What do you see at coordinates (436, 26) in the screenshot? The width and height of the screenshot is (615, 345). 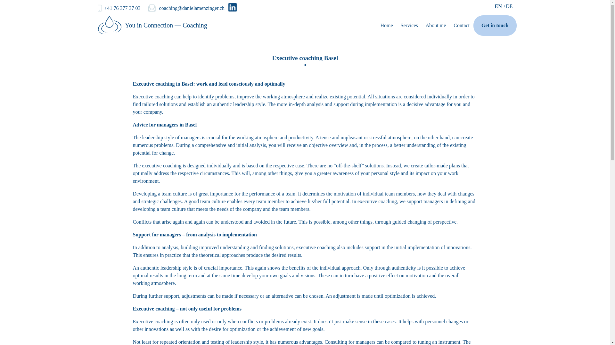 I see `About me` at bounding box center [436, 26].